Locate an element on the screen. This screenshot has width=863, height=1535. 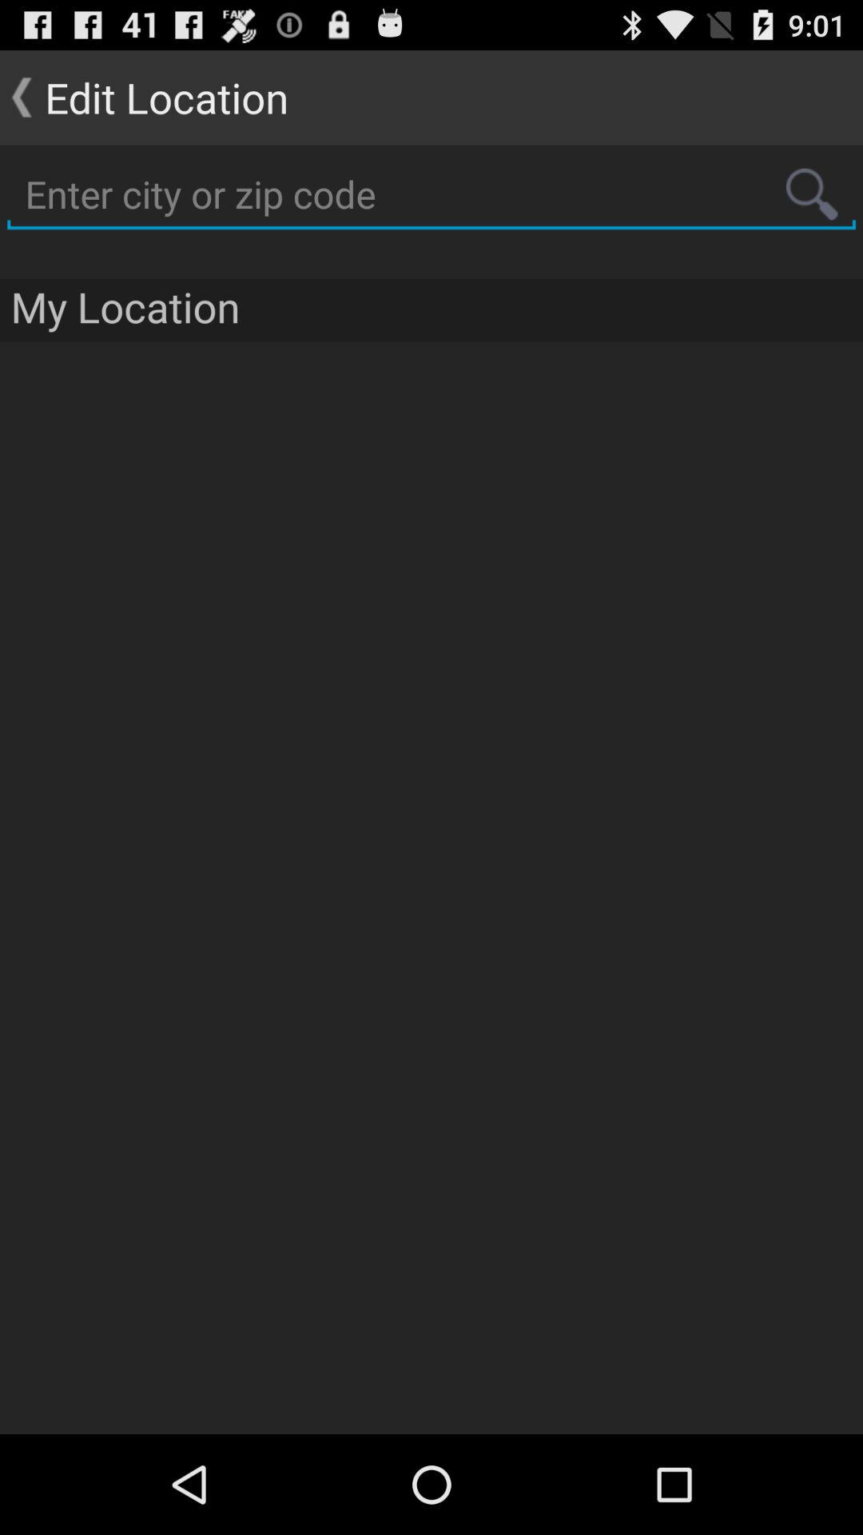
open the edit location item is located at coordinates (144, 98).